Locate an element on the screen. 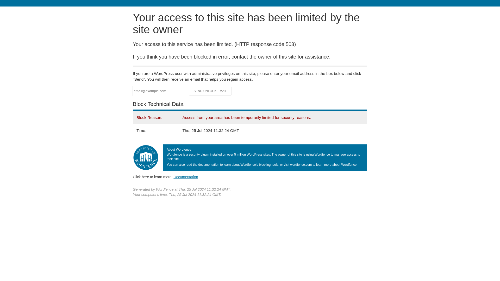 This screenshot has width=500, height=281. Documentation is located at coordinates (186, 177).